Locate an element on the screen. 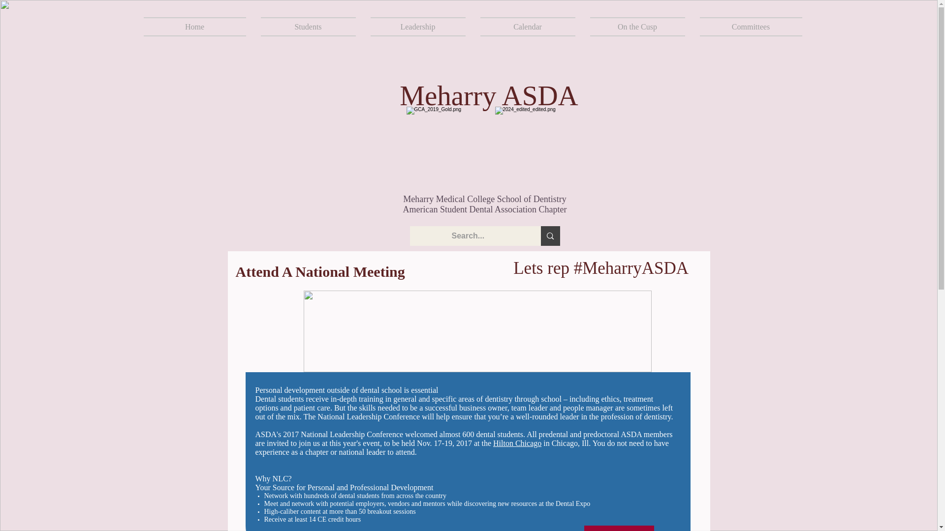 This screenshot has width=945, height=531. Committees is located at coordinates (746, 27).